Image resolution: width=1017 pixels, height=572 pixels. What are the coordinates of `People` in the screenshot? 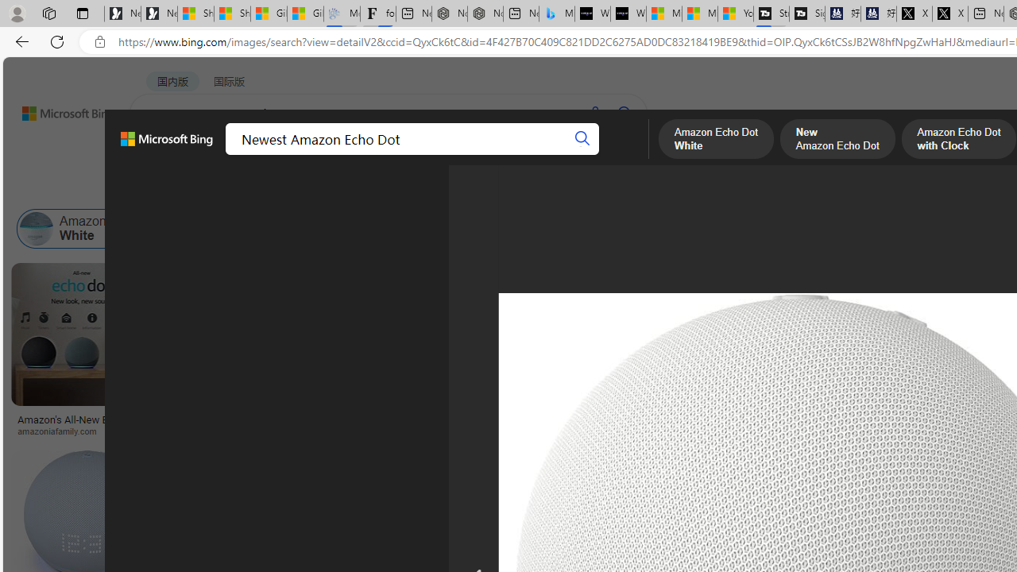 It's located at (414, 189).